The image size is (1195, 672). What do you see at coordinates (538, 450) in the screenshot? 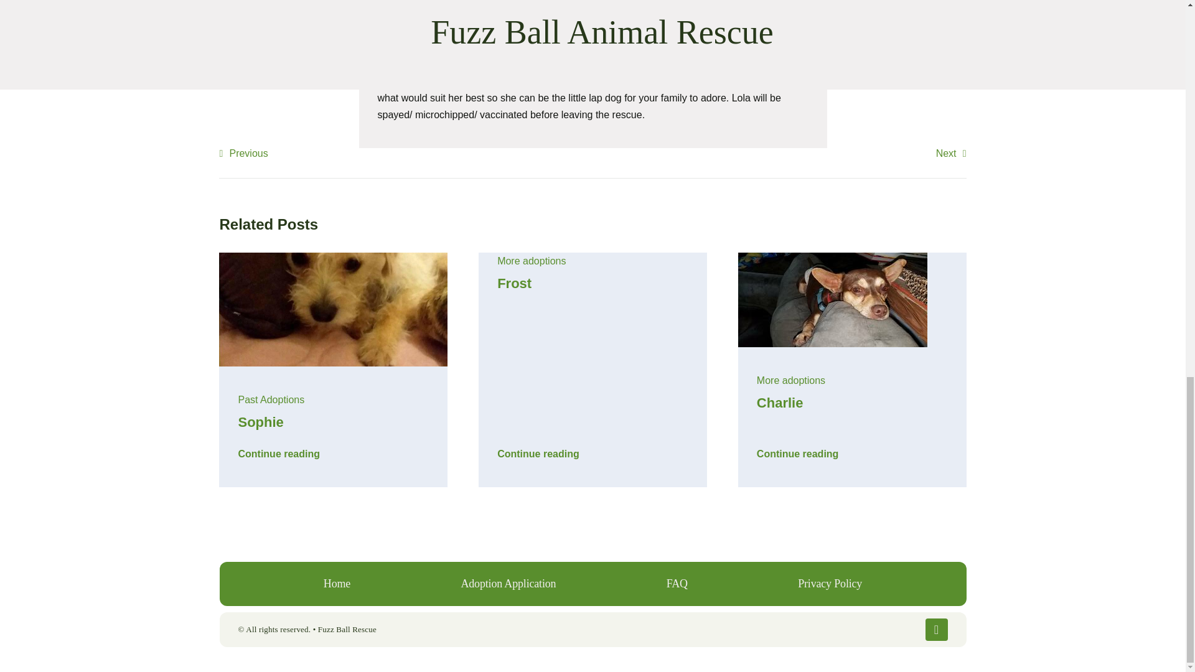
I see `Continue reading` at bounding box center [538, 450].